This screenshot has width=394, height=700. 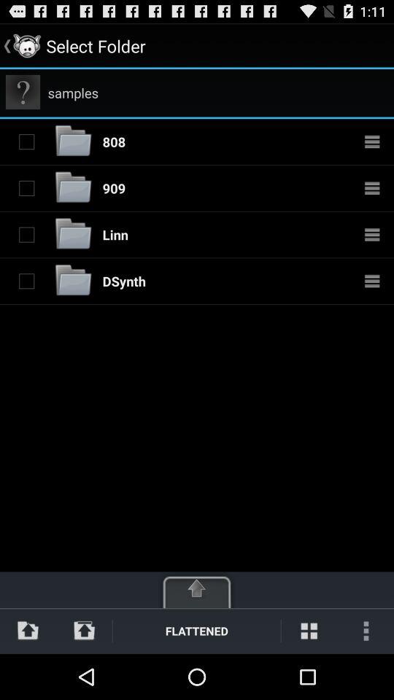 I want to click on select folder, so click(x=26, y=234).